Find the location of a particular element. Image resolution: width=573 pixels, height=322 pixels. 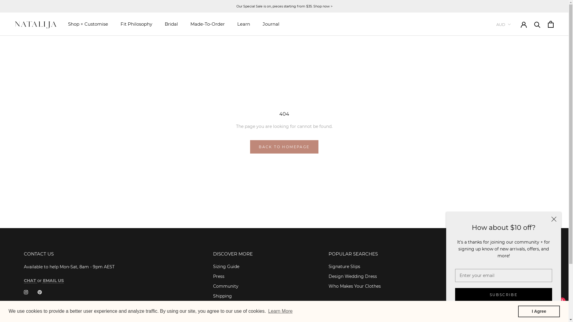

Shopify online store chat is located at coordinates (546, 307).